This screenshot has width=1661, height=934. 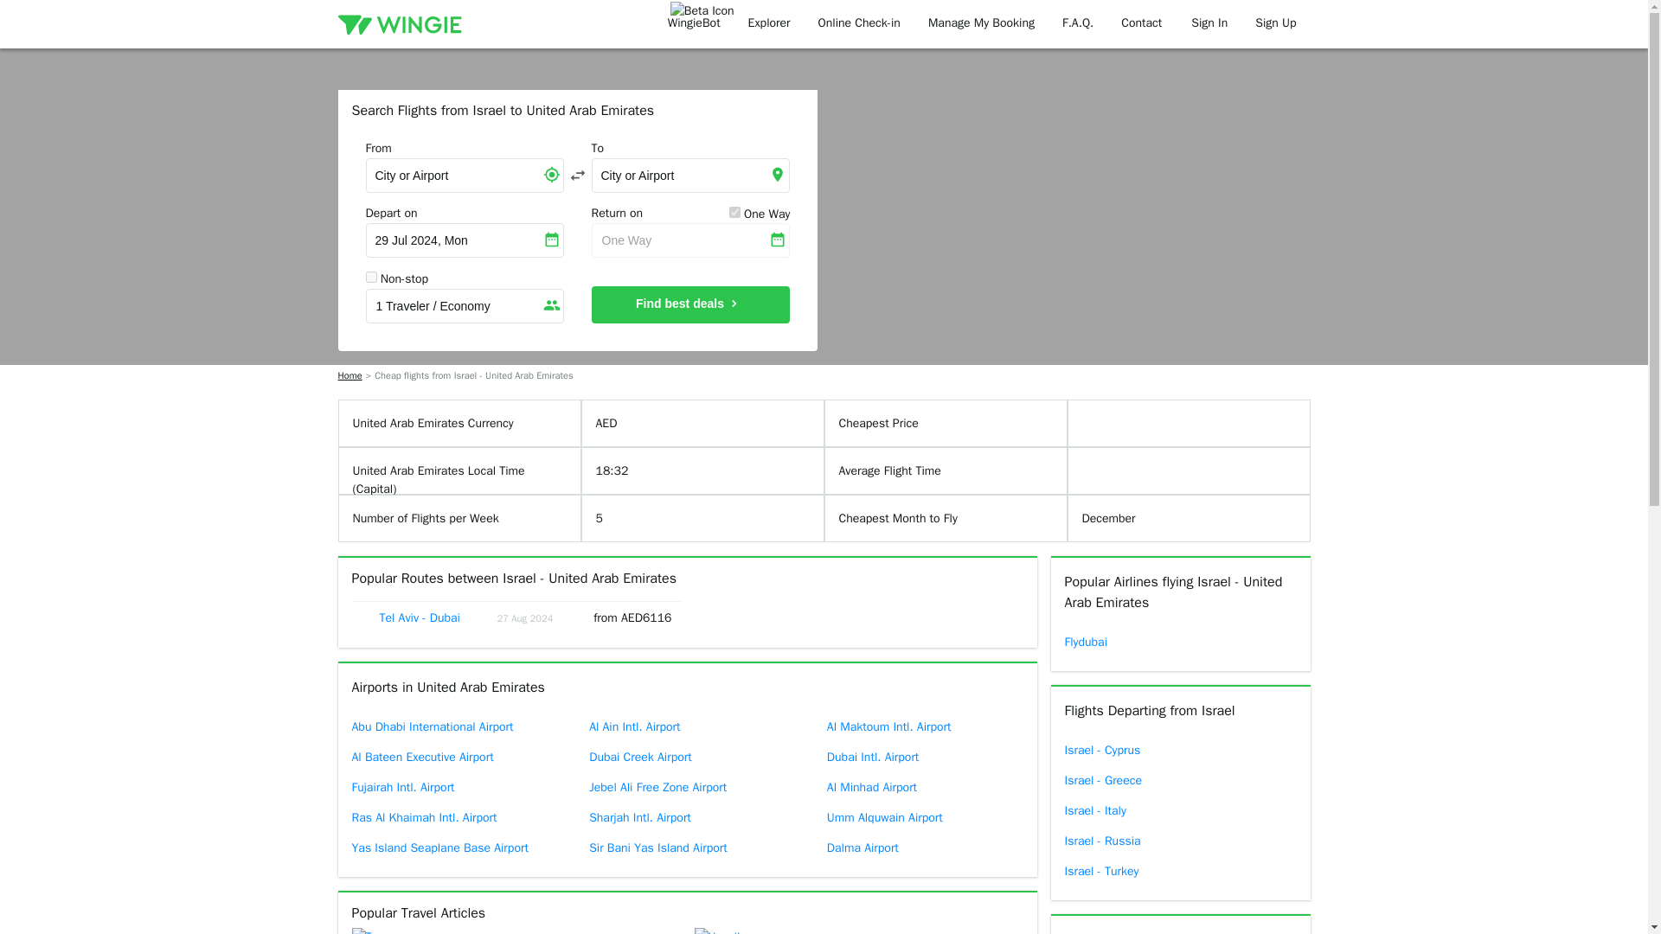 What do you see at coordinates (1209, 24) in the screenshot?
I see `Sign In` at bounding box center [1209, 24].